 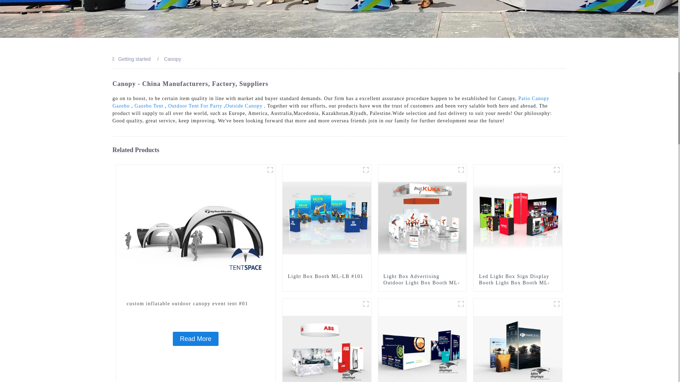 I want to click on Outdoor Tent For Party, so click(x=195, y=105).